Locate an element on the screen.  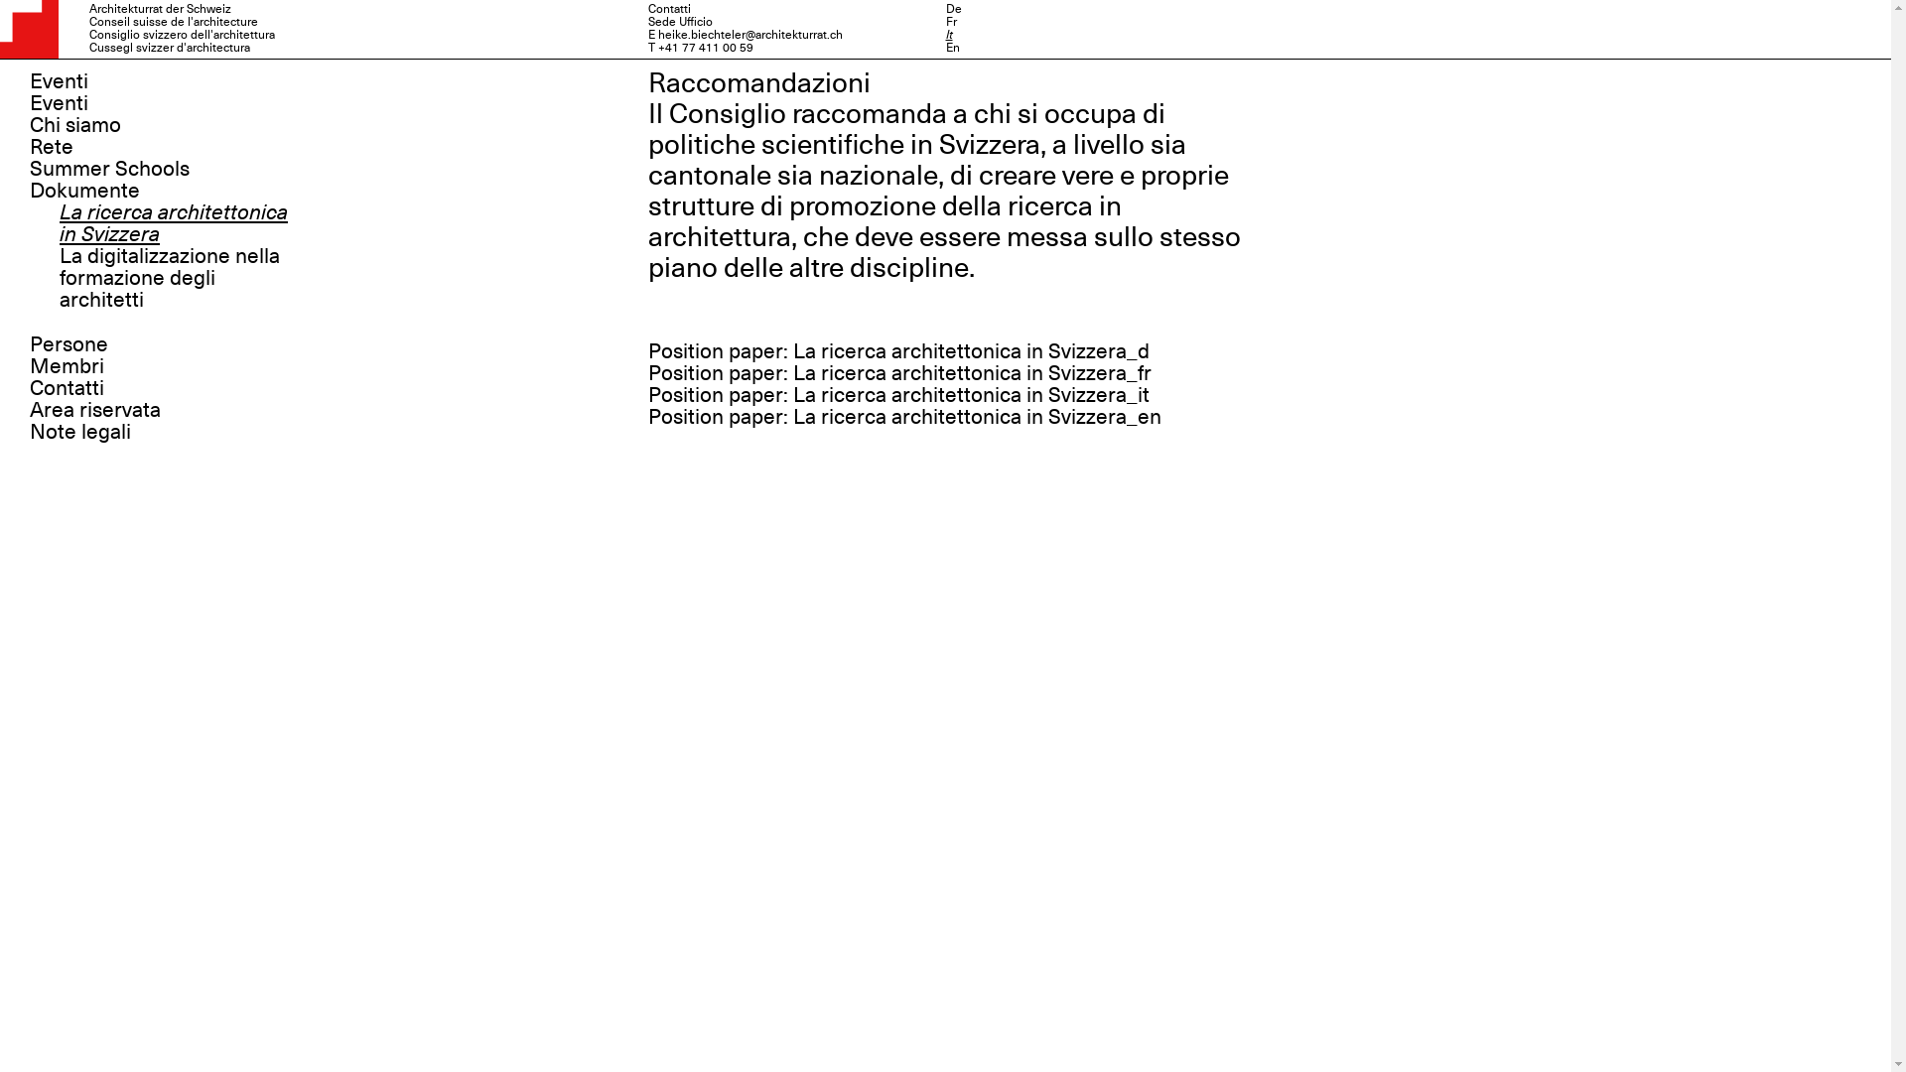
Summer Schools is located at coordinates (109, 169).